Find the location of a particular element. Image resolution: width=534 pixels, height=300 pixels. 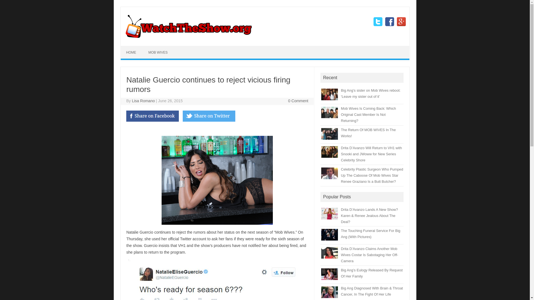

The Return Of MOB WIVES In The Works! is located at coordinates (368, 133).